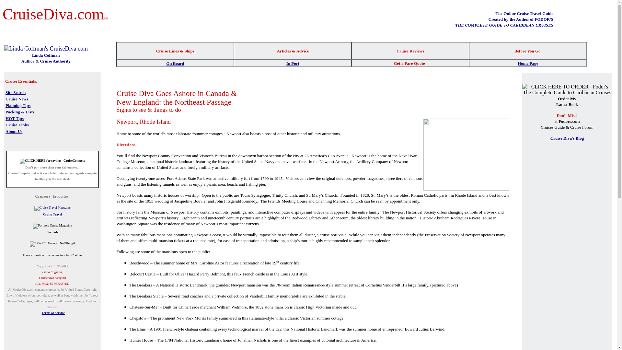  I want to click on HOT Tips, so click(14, 118).